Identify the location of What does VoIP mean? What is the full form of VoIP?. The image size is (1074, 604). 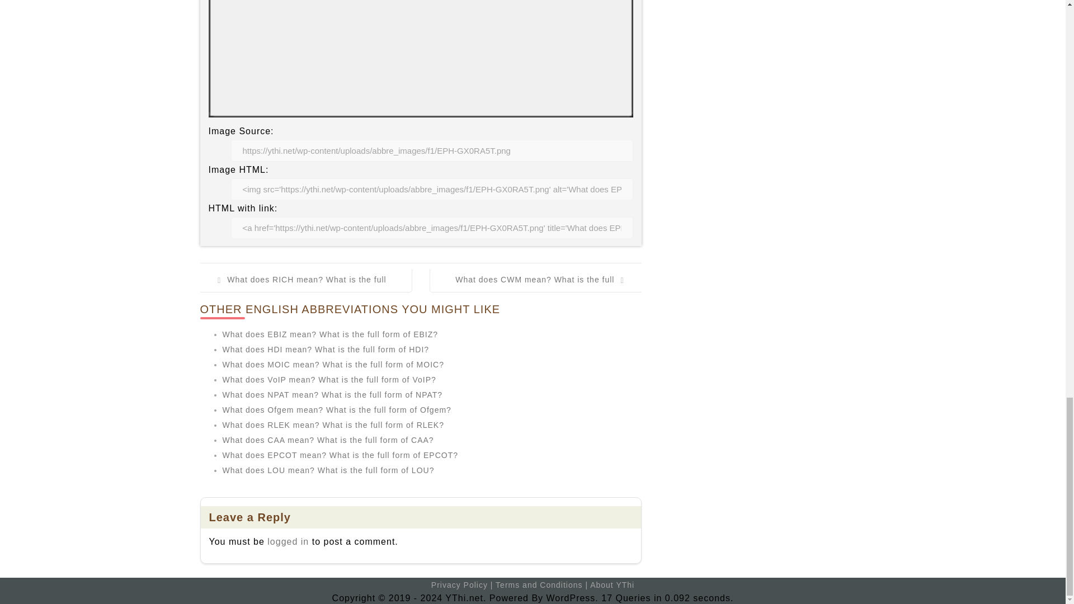
(329, 379).